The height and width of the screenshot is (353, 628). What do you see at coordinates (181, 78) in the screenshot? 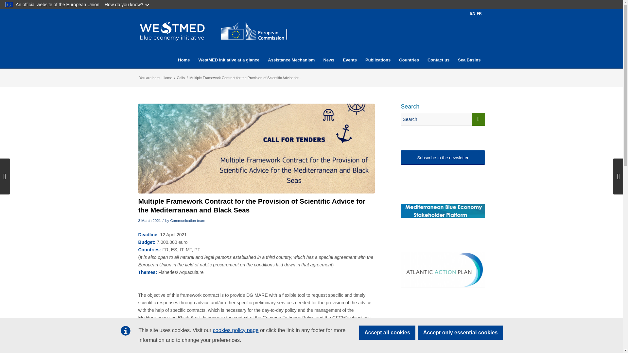
I see `Calls` at bounding box center [181, 78].